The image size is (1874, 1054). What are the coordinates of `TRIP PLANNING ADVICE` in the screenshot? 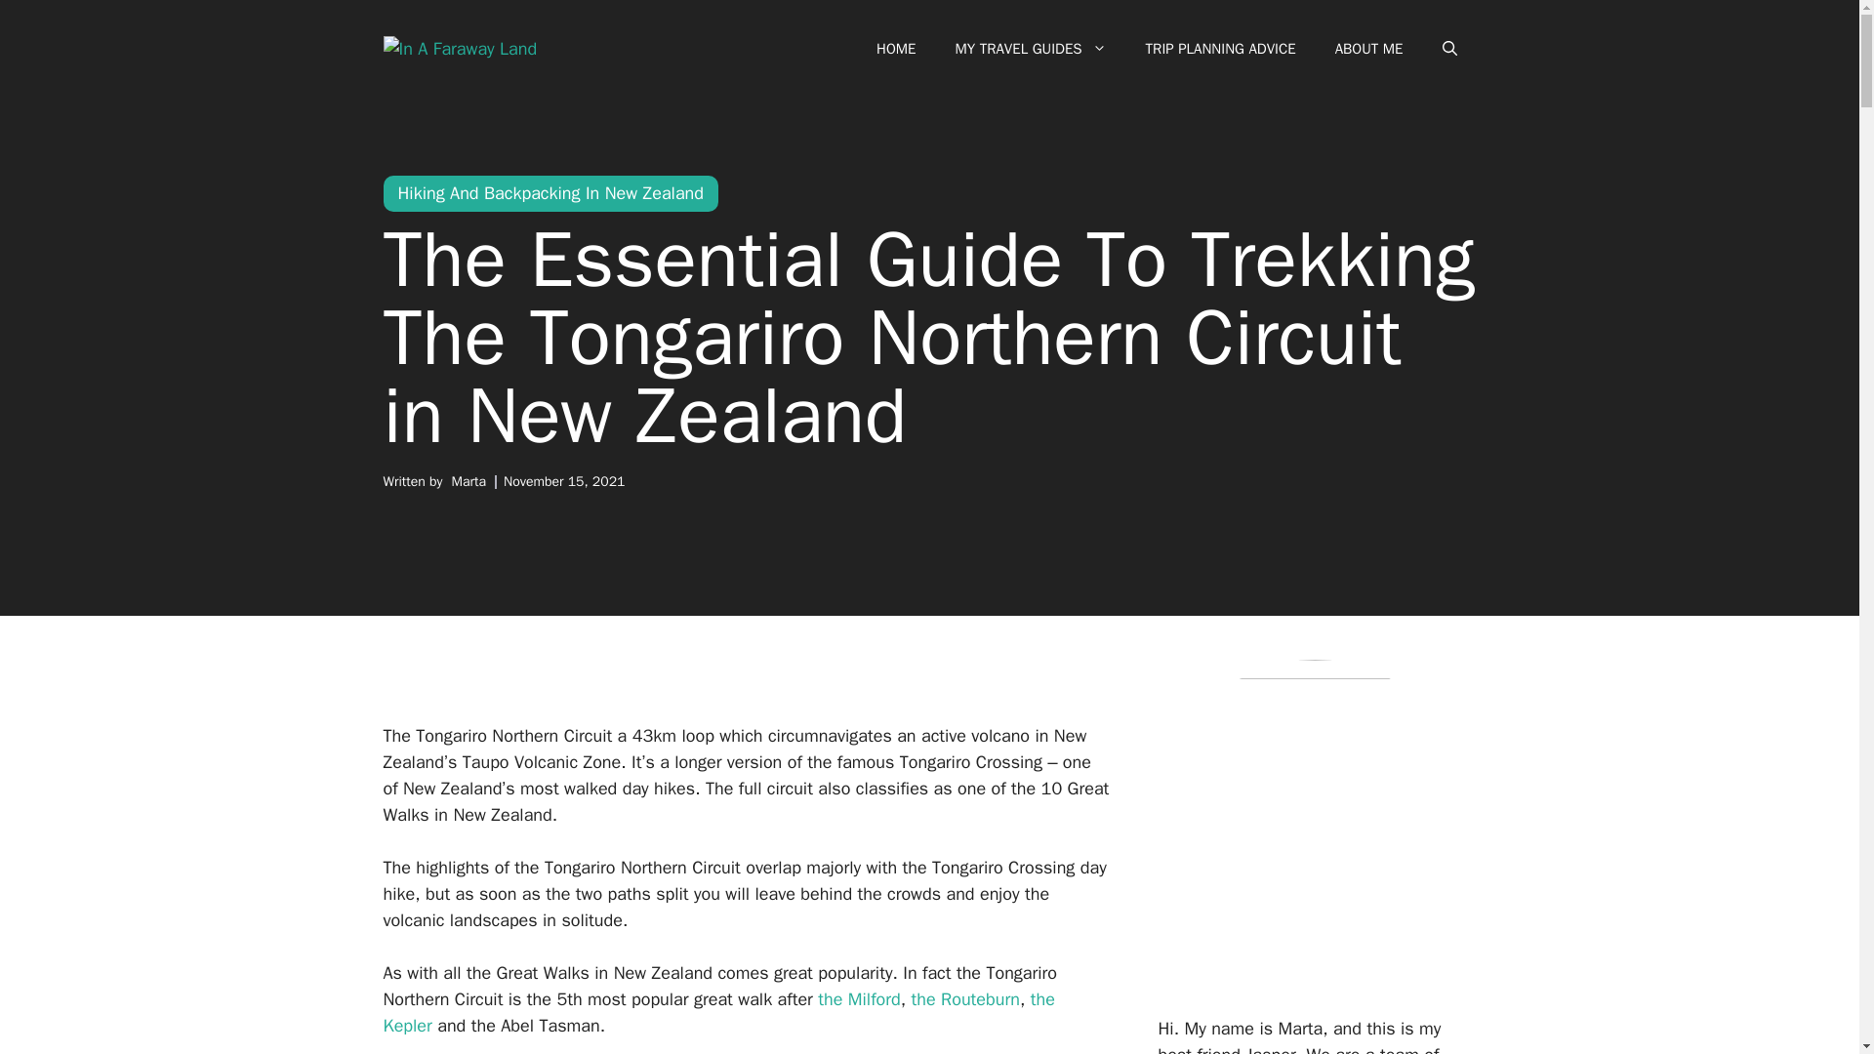 It's located at (1220, 49).